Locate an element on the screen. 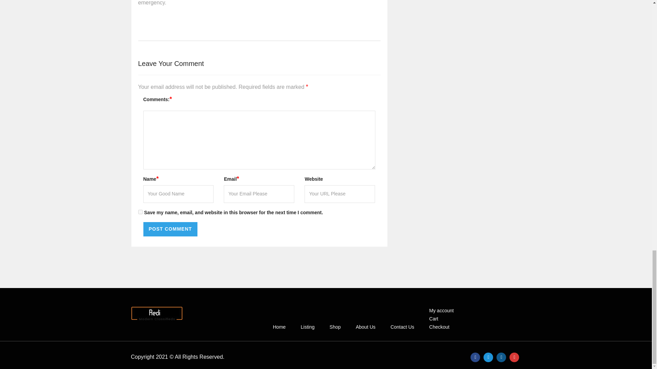 The width and height of the screenshot is (657, 369). About Us is located at coordinates (366, 327).